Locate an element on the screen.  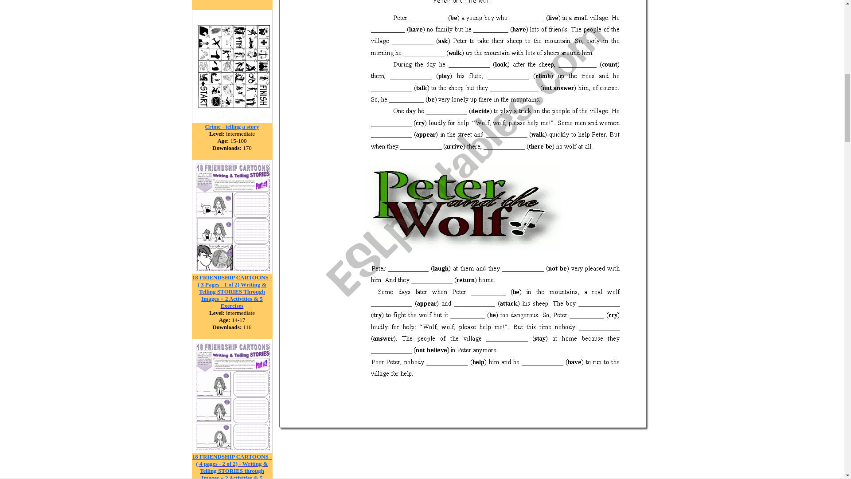
Crime - telling a story is located at coordinates (231, 126).